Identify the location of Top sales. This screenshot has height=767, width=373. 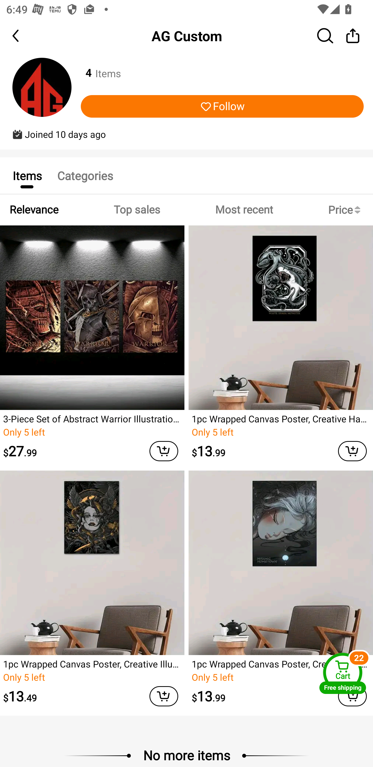
(137, 210).